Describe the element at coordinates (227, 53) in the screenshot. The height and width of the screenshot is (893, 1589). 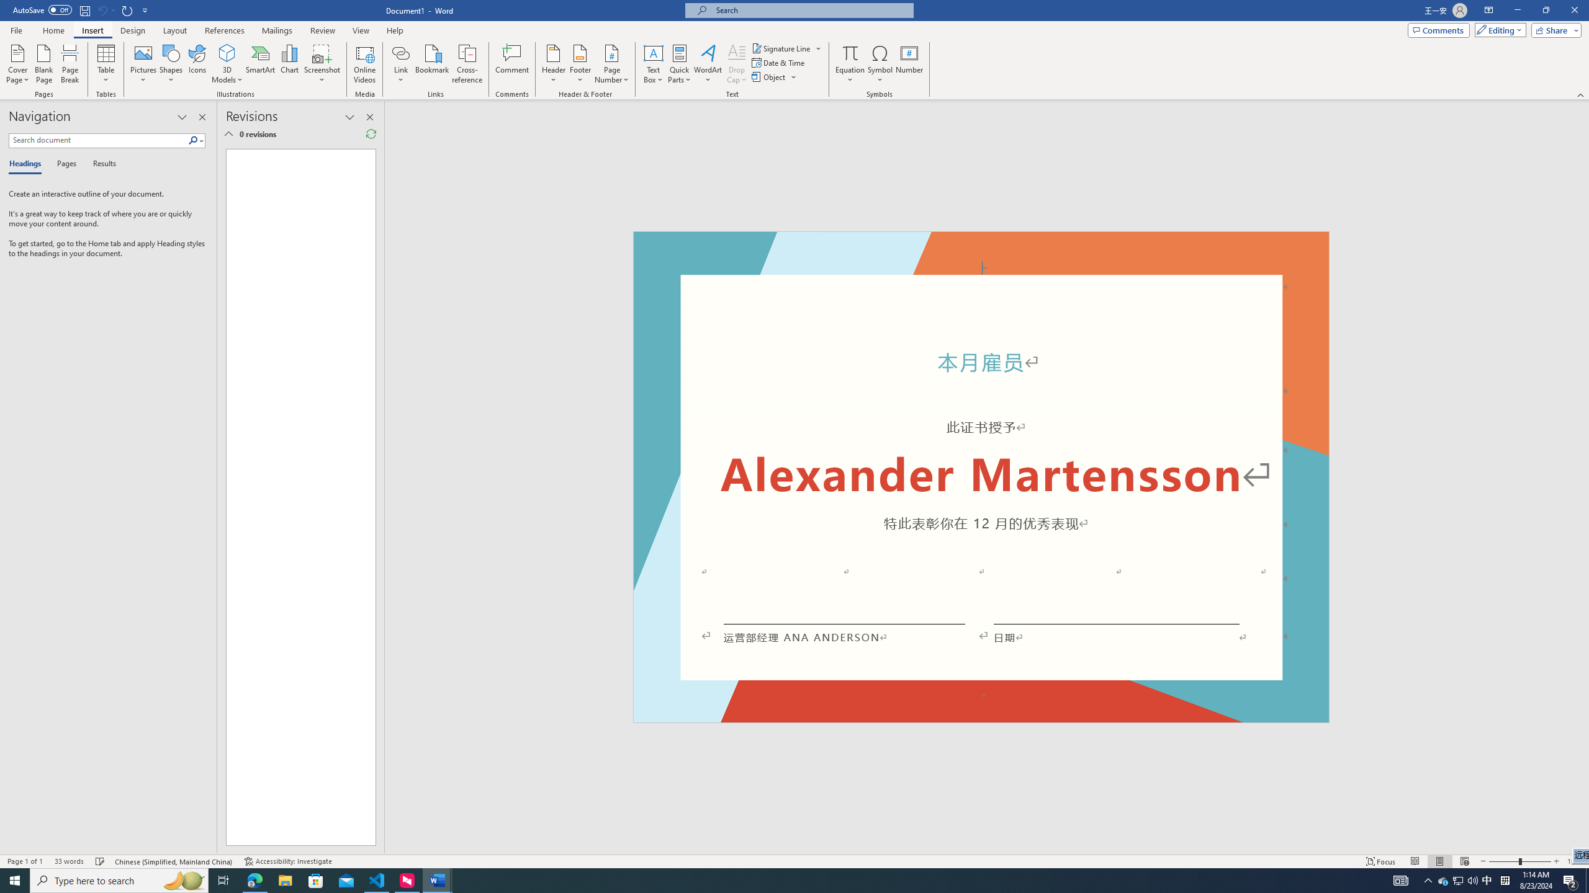
I see `3D Models` at that location.